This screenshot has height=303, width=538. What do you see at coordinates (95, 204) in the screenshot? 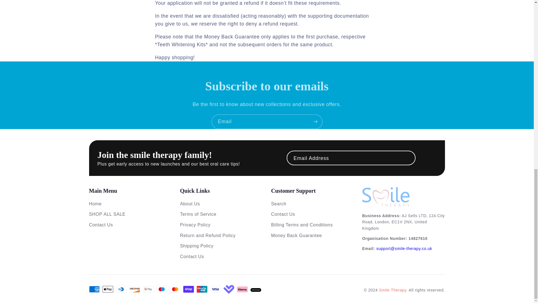
I see `Home` at bounding box center [95, 204].